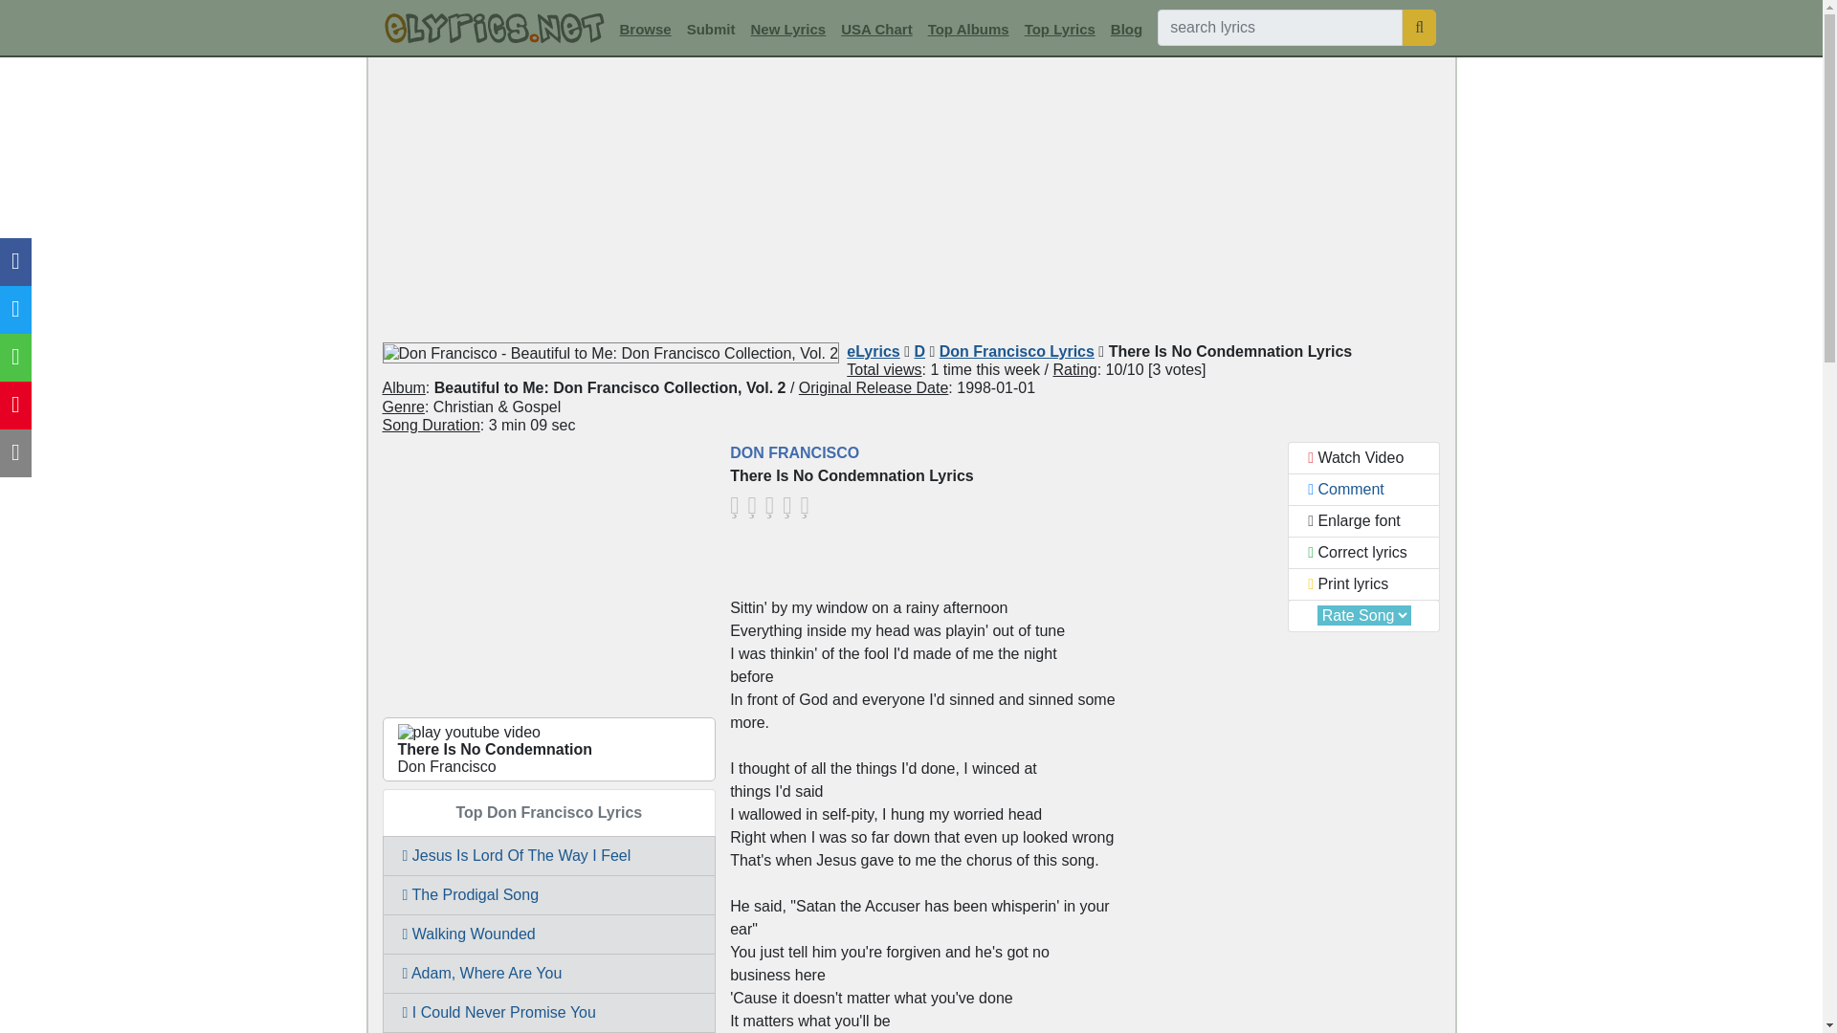  What do you see at coordinates (645, 29) in the screenshot?
I see `Browse` at bounding box center [645, 29].